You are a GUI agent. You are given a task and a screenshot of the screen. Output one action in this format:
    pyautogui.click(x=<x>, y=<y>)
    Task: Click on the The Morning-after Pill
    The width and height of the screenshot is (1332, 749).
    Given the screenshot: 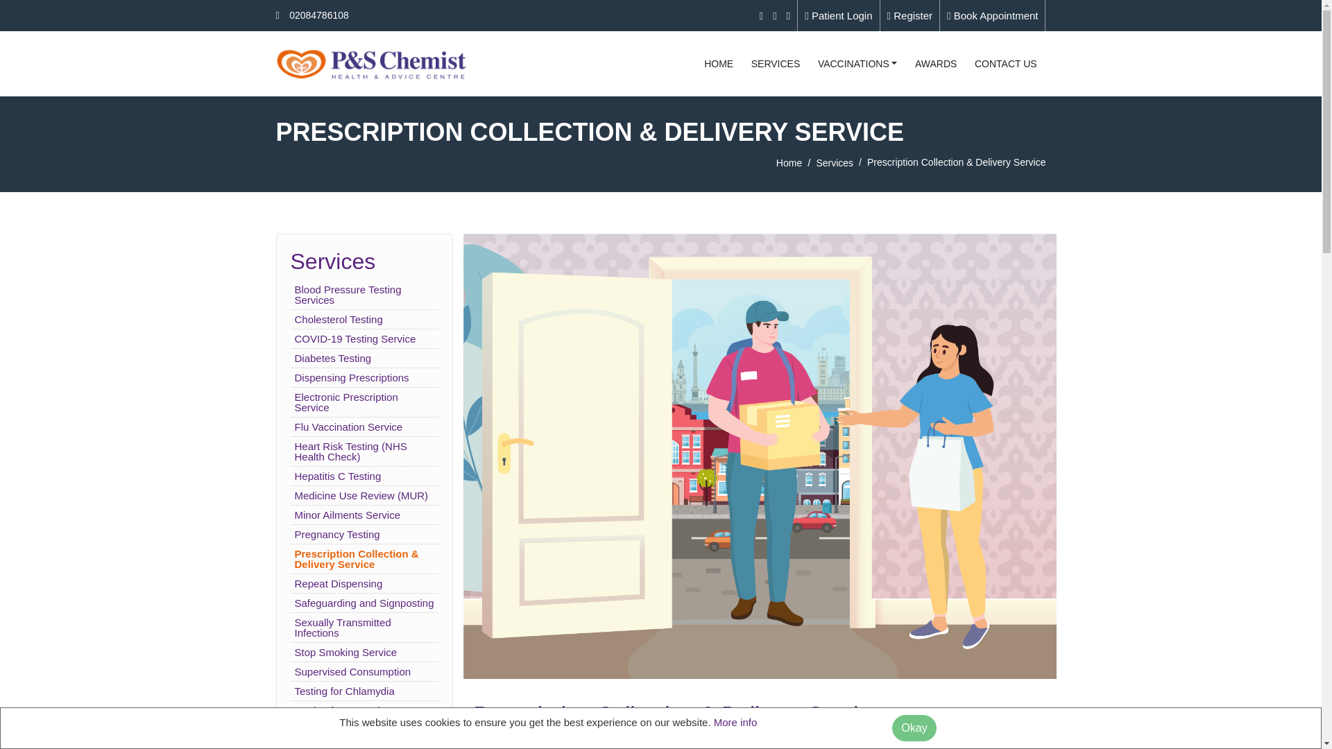 What is the action you would take?
    pyautogui.click(x=343, y=730)
    